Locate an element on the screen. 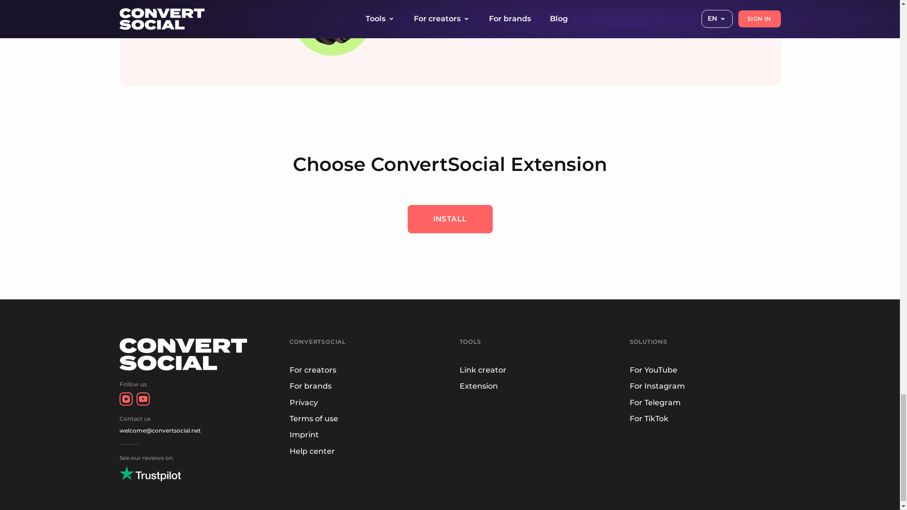 The height and width of the screenshot is (510, 907). CONVERTSOCIAL is located at coordinates (317, 342).